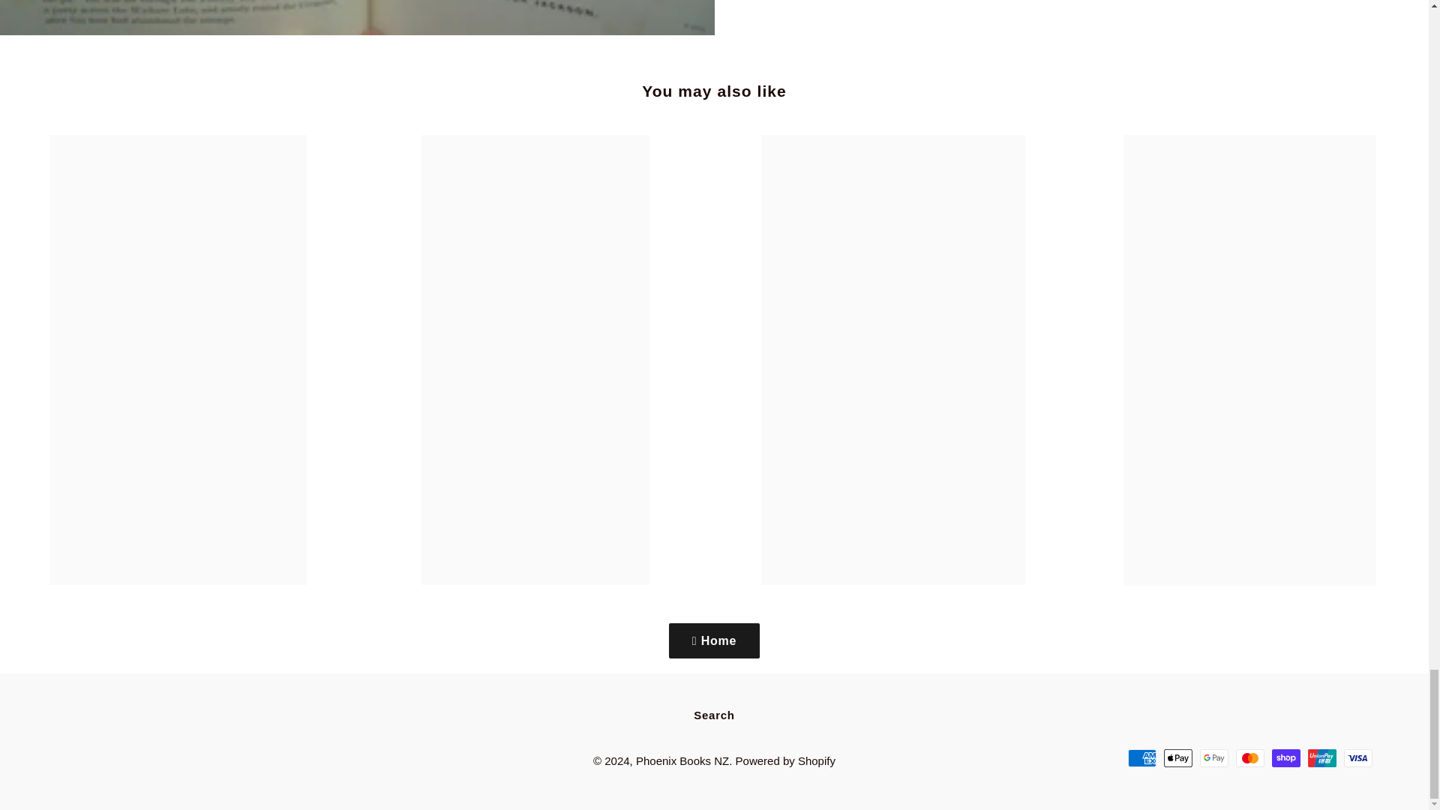  Describe the element at coordinates (1213, 757) in the screenshot. I see `Google Pay` at that location.